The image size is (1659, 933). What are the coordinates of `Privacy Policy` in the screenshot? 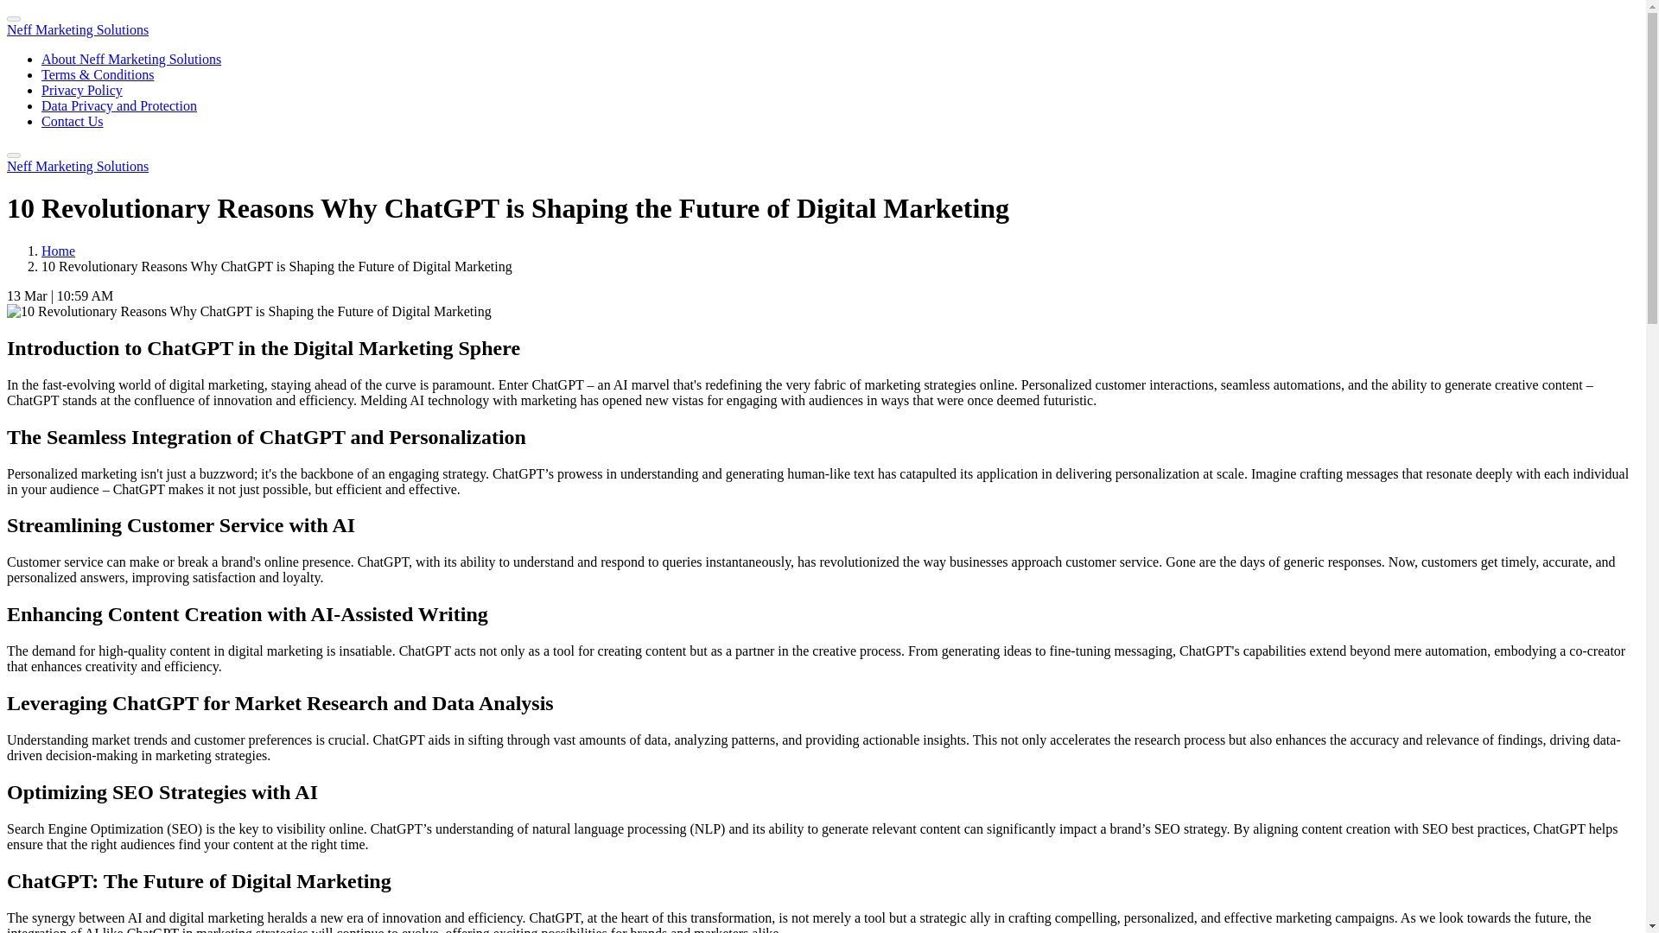 It's located at (82, 90).